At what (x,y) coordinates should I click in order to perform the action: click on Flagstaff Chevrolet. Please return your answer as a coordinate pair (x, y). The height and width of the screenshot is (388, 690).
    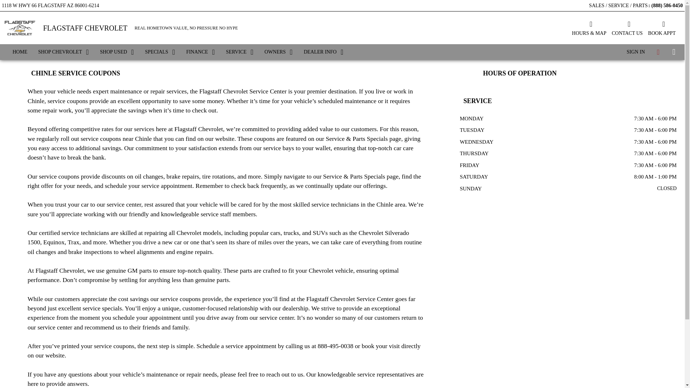
    Looking at the image, I should click on (19, 28).